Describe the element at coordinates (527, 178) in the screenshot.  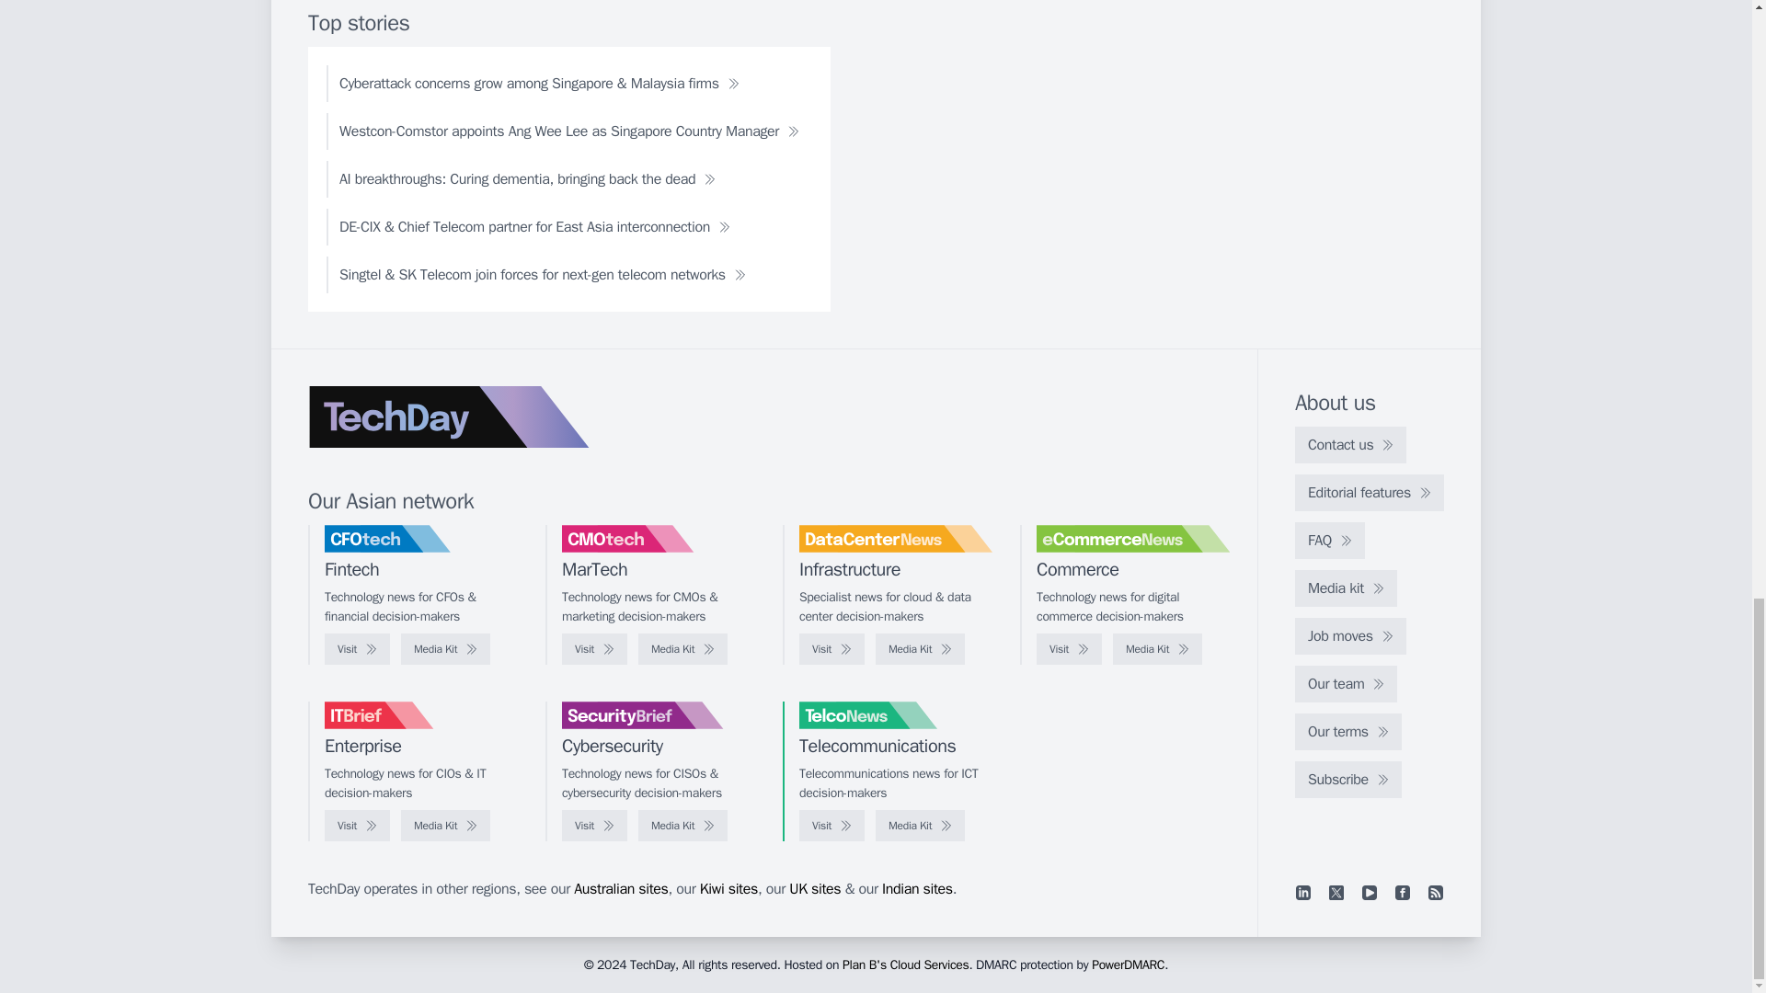
I see `AI breakthroughs: Curing dementia, bringing back the dead` at that location.